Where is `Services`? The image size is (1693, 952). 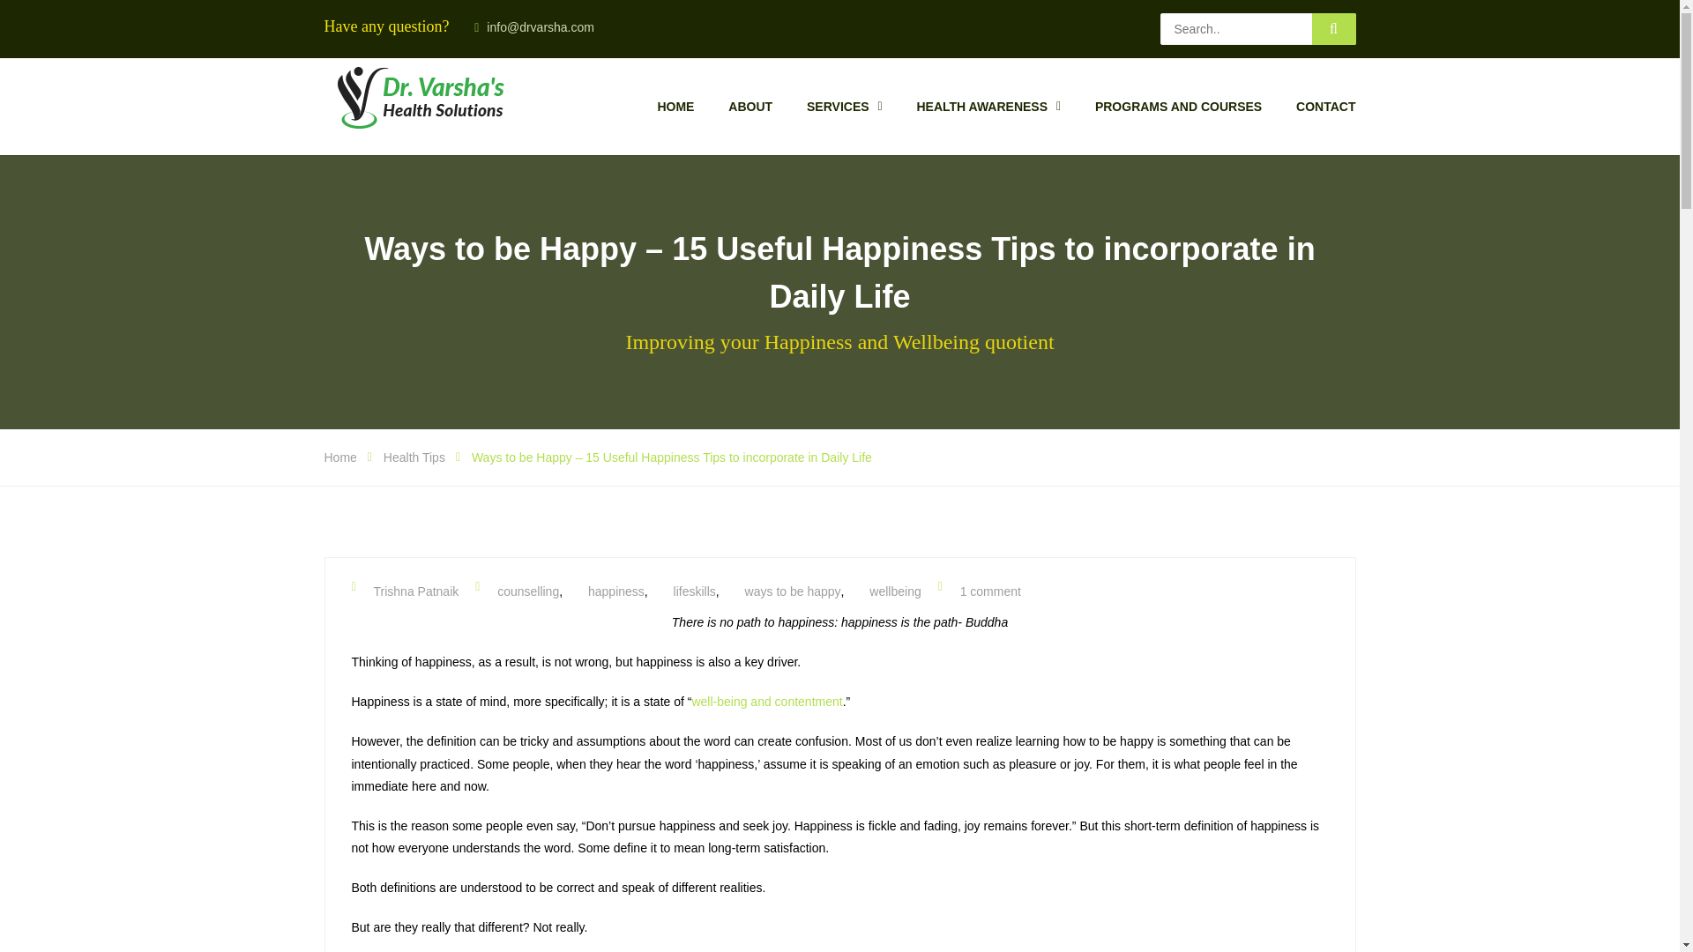
Services is located at coordinates (845, 107).